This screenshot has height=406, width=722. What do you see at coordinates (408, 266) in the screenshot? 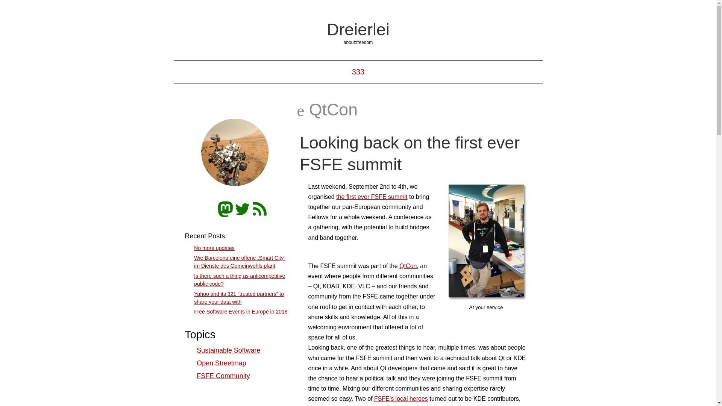
I see `QtCon` at bounding box center [408, 266].